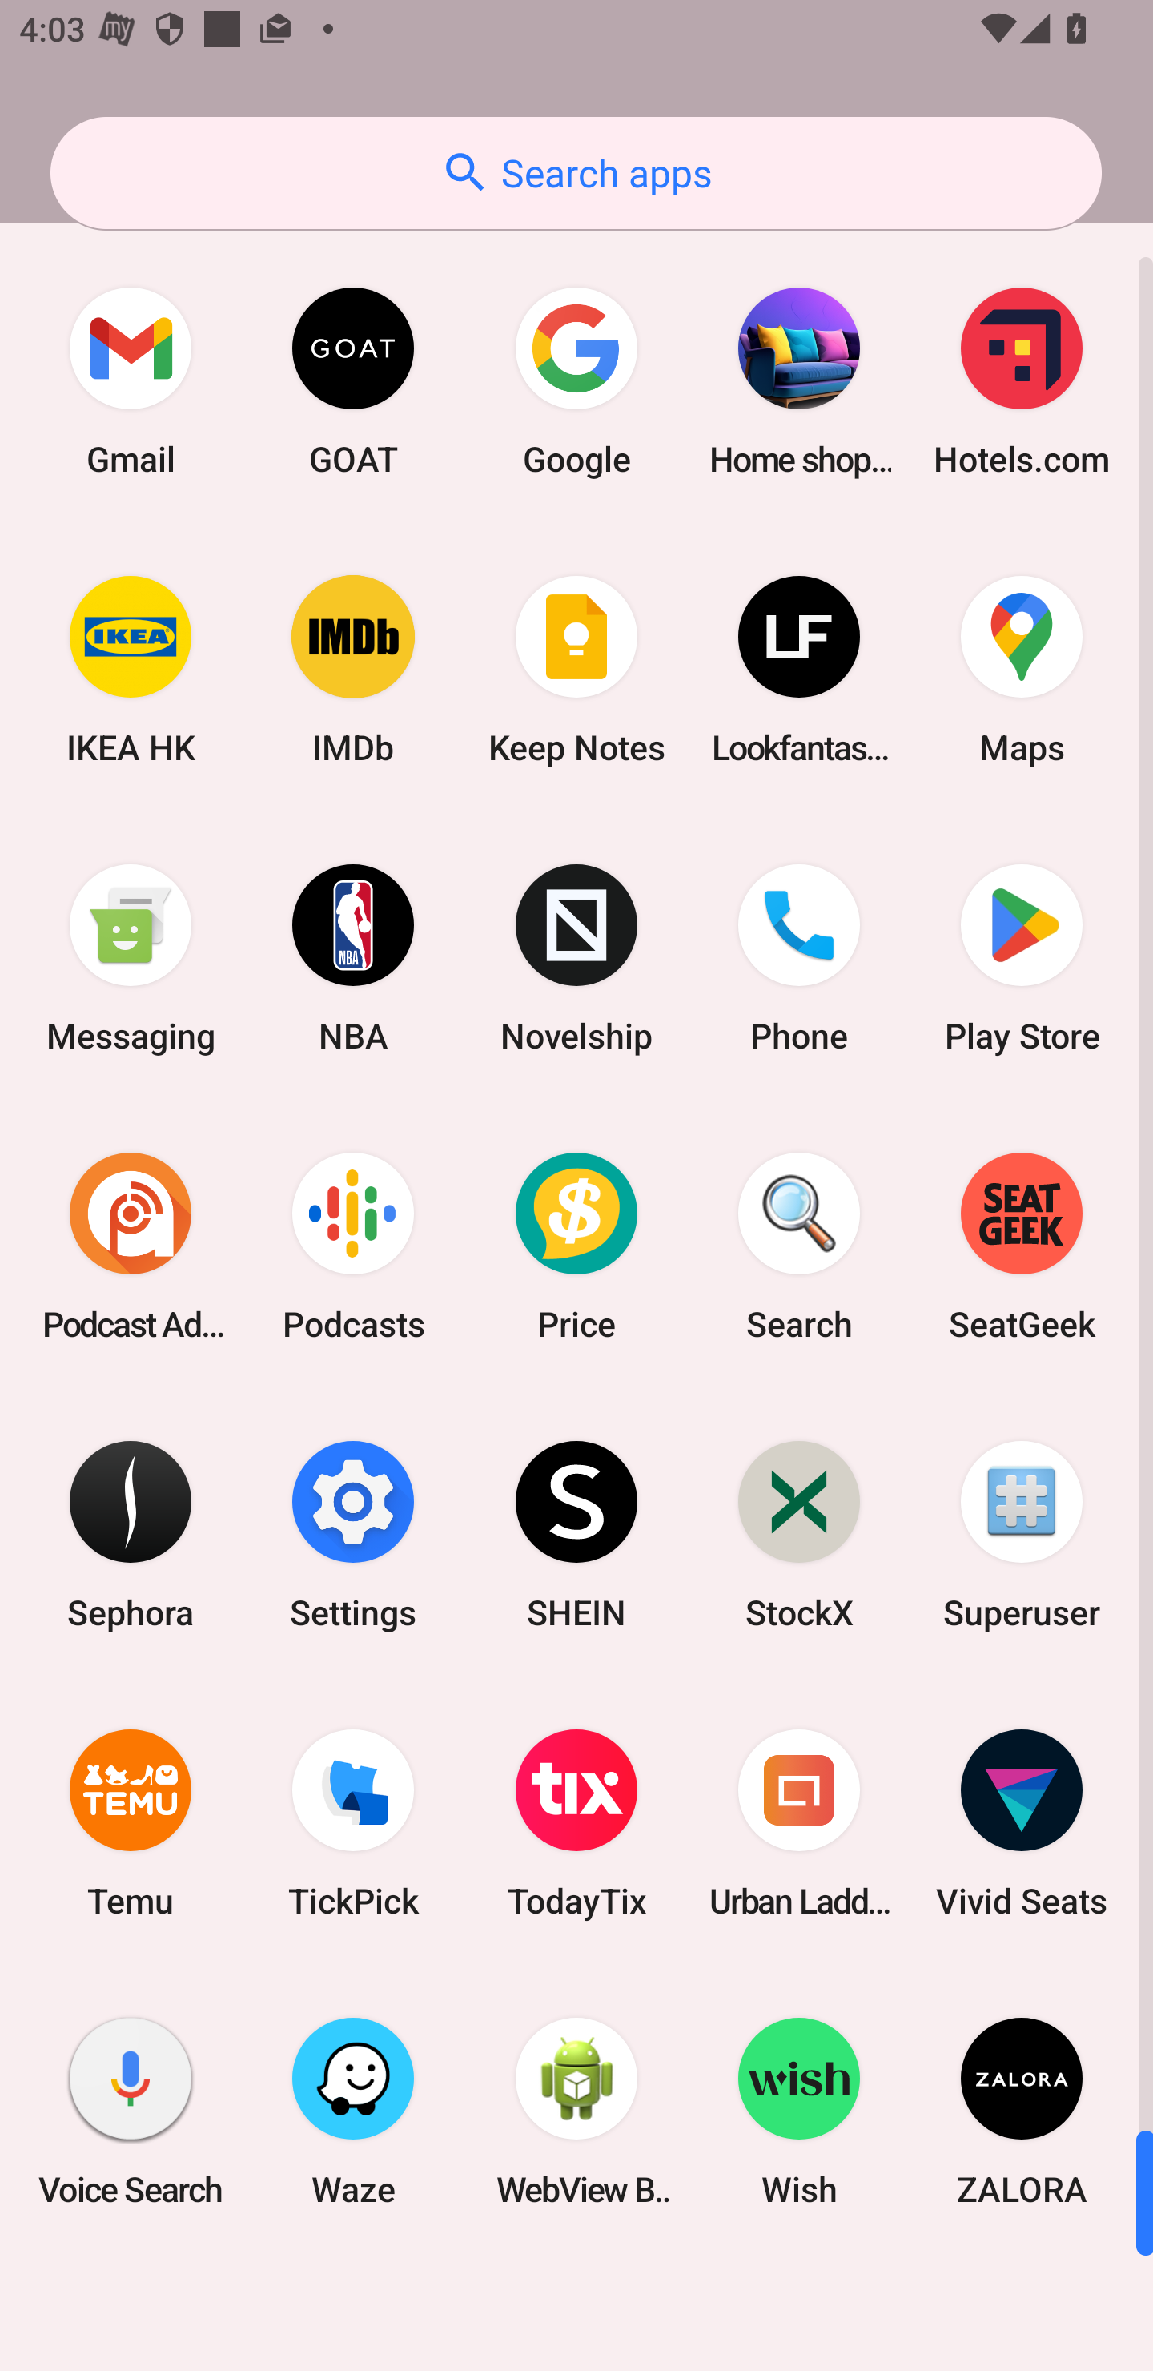 The width and height of the screenshot is (1153, 2371). What do you see at coordinates (576, 958) in the screenshot?
I see `Novelship` at bounding box center [576, 958].